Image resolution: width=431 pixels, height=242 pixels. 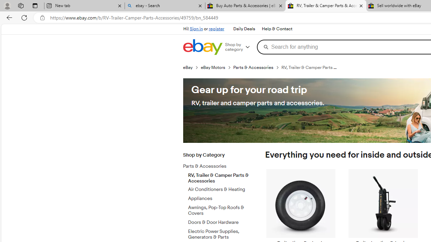 I want to click on eBay Motors, so click(x=213, y=67).